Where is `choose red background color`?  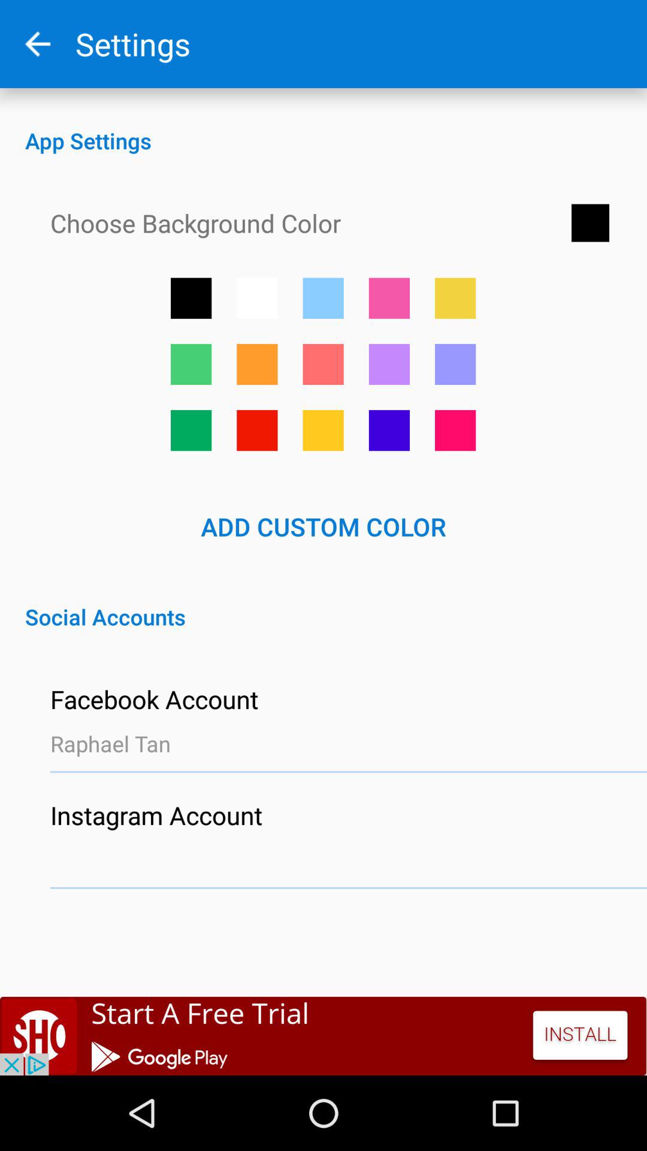
choose red background color is located at coordinates (257, 430).